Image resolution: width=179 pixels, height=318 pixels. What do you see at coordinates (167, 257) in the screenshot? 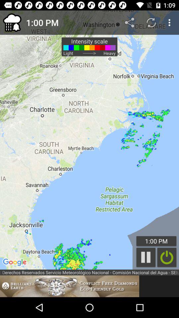
I see `select the item below the 1:00 pm` at bounding box center [167, 257].